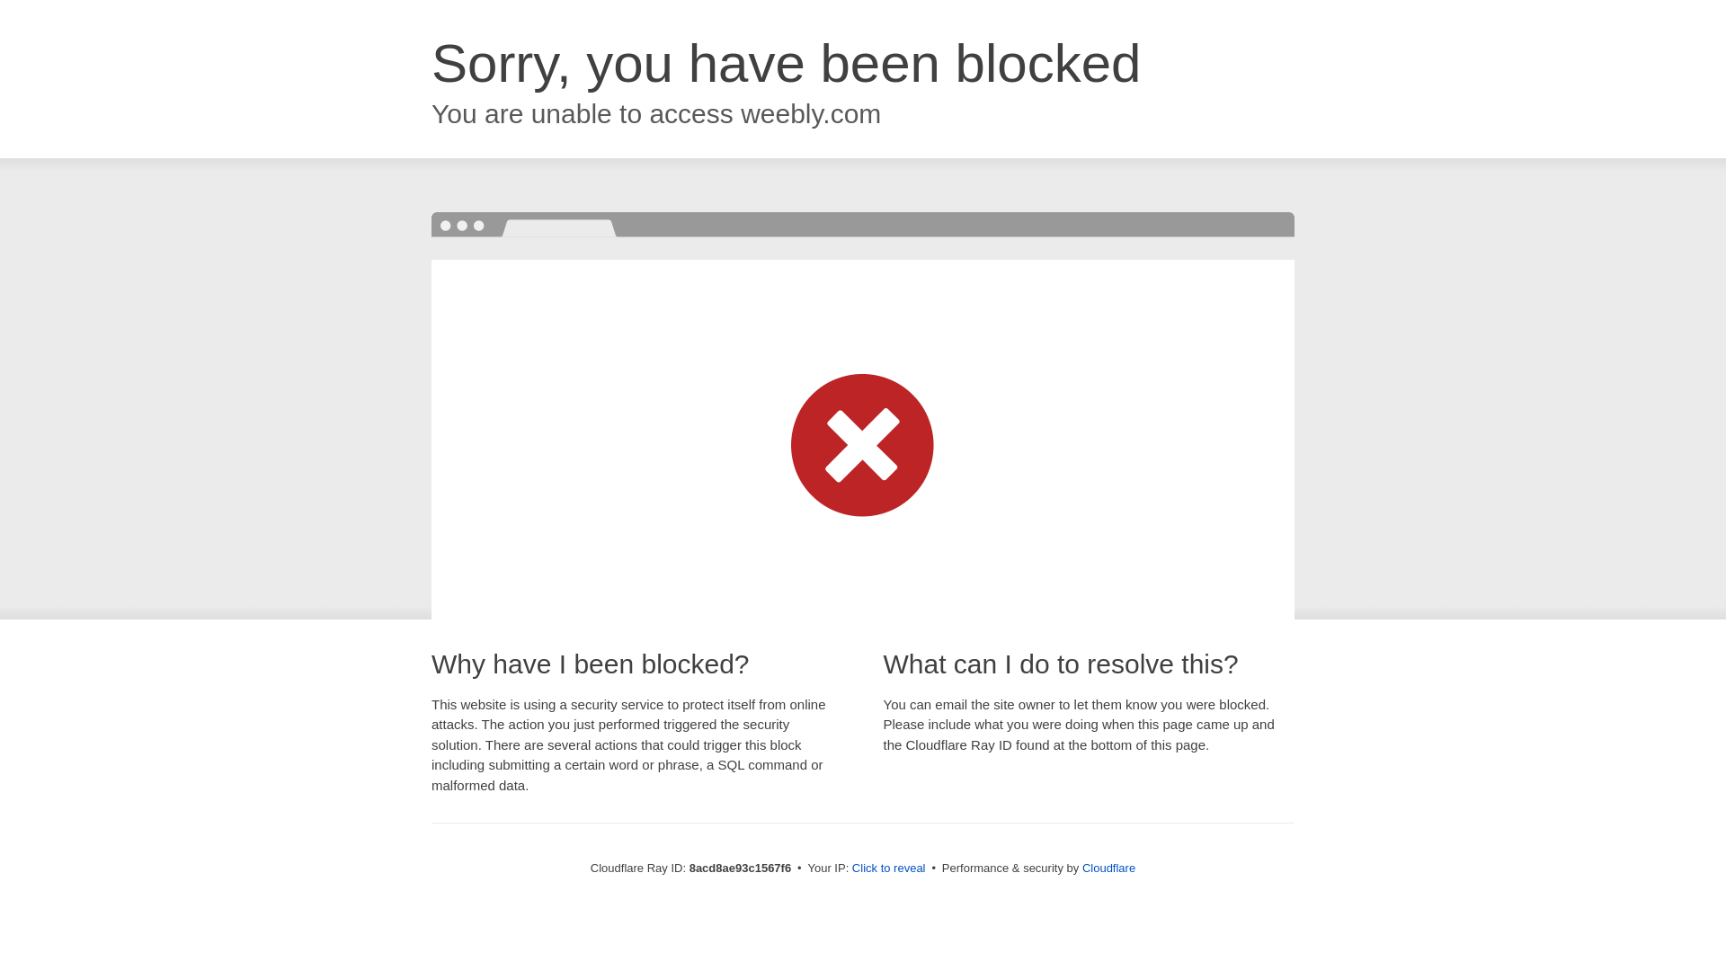 The image size is (1726, 971). Describe the element at coordinates (888, 869) in the screenshot. I see `Click to reveal` at that location.